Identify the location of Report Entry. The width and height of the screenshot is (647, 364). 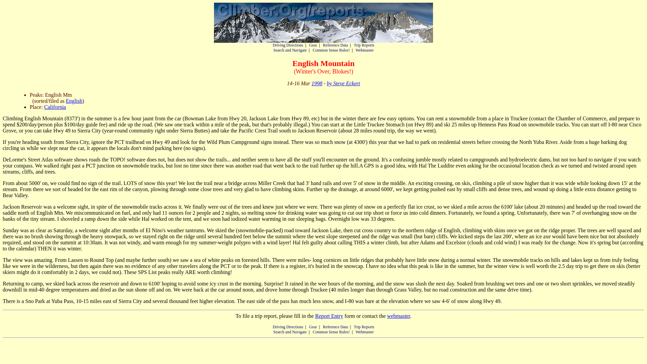
(329, 316).